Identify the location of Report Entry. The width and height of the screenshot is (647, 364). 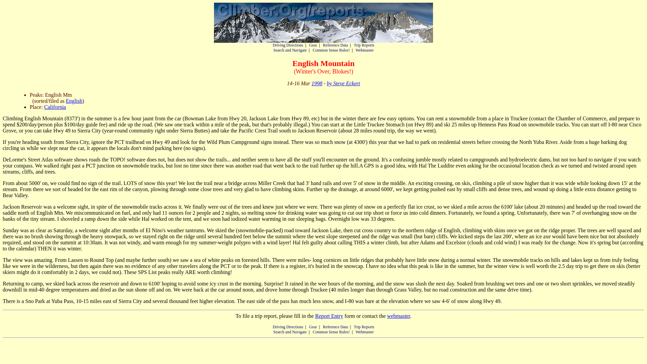
(329, 316).